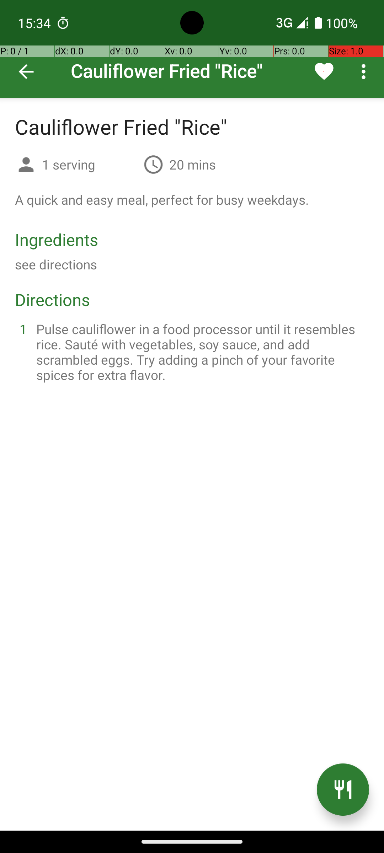 The height and width of the screenshot is (853, 384). Describe the element at coordinates (201, 352) in the screenshot. I see `Pulse cauliflower in a food processor until it resembles rice. Sauté with vegetables, soy sauce, and add scrambled eggs. Try adding a pinch of your favorite spices for extra flavor.` at that location.